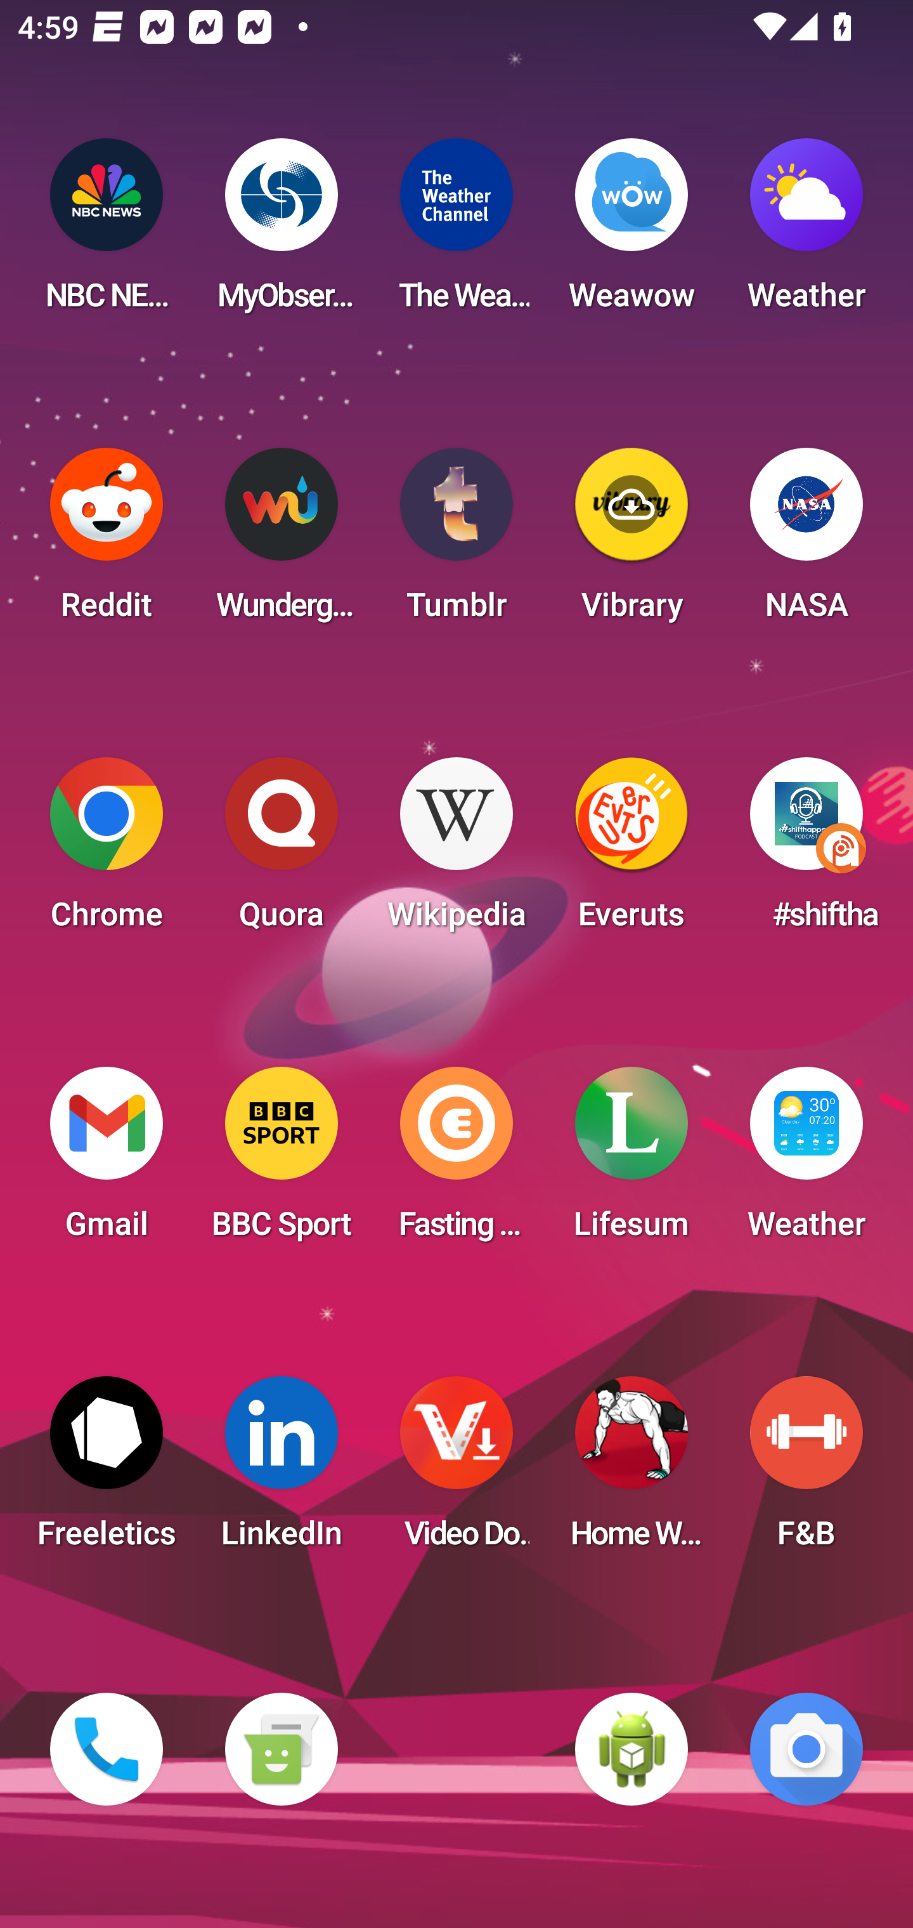  What do you see at coordinates (107, 1470) in the screenshot?
I see `Freeletics` at bounding box center [107, 1470].